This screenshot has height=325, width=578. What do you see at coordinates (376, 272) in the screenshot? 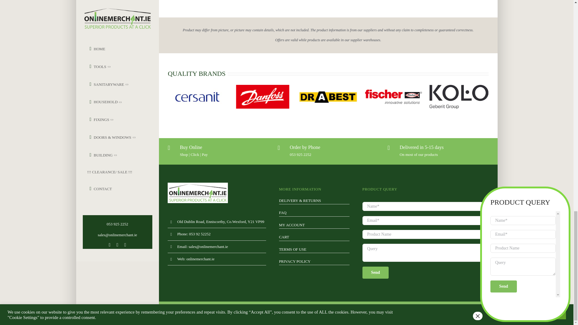
I see `Send` at bounding box center [376, 272].